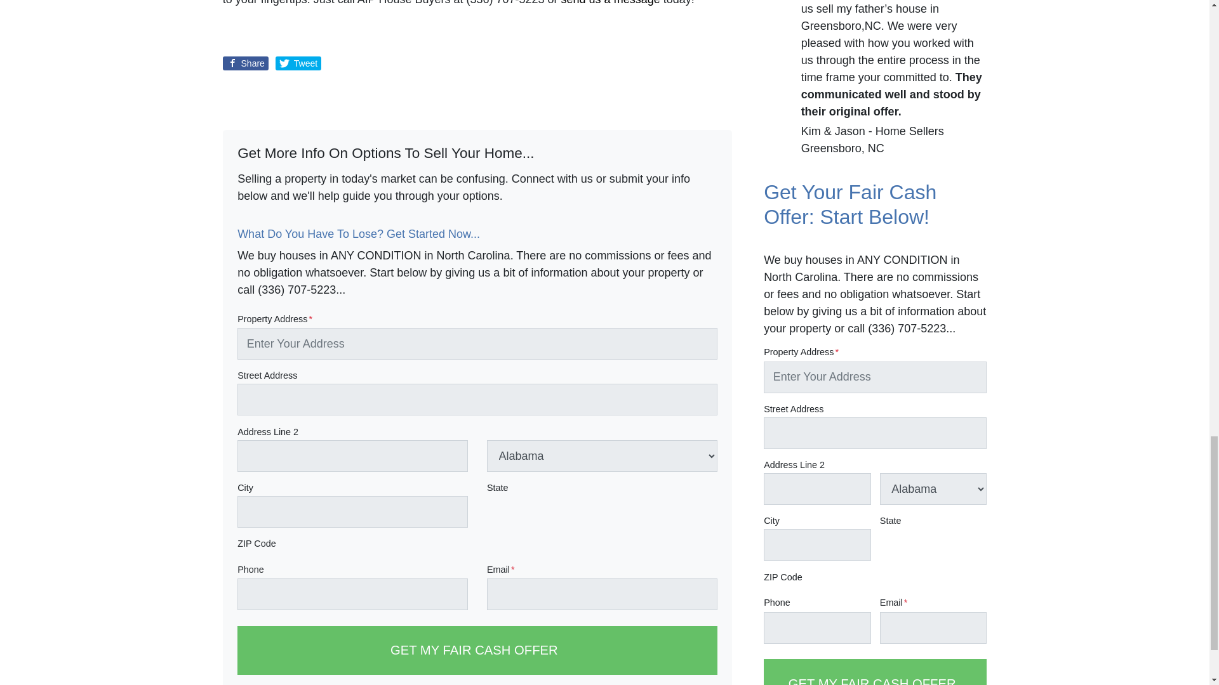 The image size is (1219, 685). What do you see at coordinates (611, 3) in the screenshot?
I see `send us a message` at bounding box center [611, 3].